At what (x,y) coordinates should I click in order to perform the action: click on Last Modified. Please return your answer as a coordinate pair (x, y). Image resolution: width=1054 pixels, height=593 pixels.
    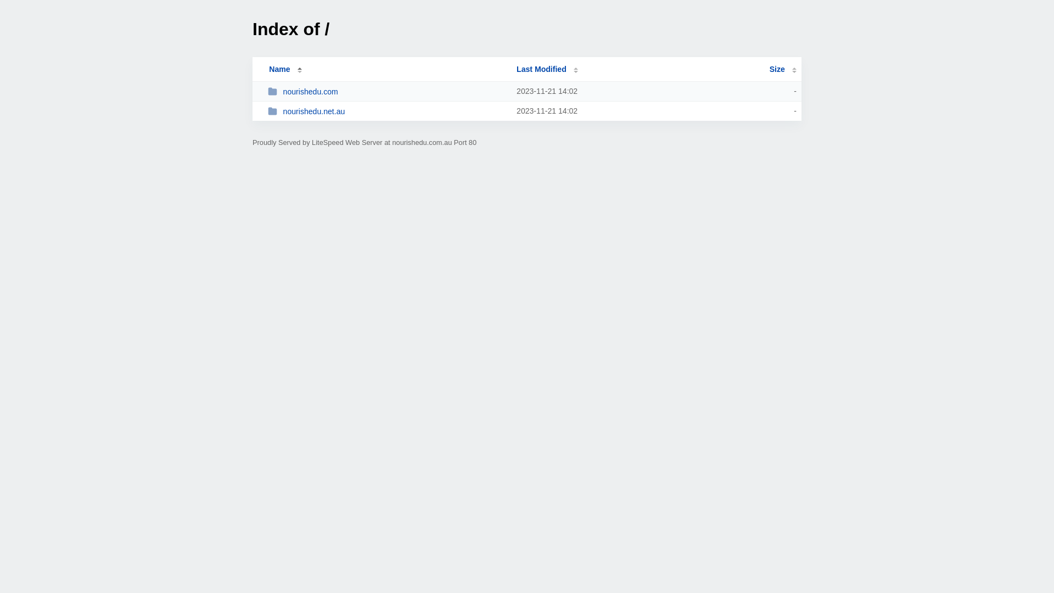
    Looking at the image, I should click on (547, 69).